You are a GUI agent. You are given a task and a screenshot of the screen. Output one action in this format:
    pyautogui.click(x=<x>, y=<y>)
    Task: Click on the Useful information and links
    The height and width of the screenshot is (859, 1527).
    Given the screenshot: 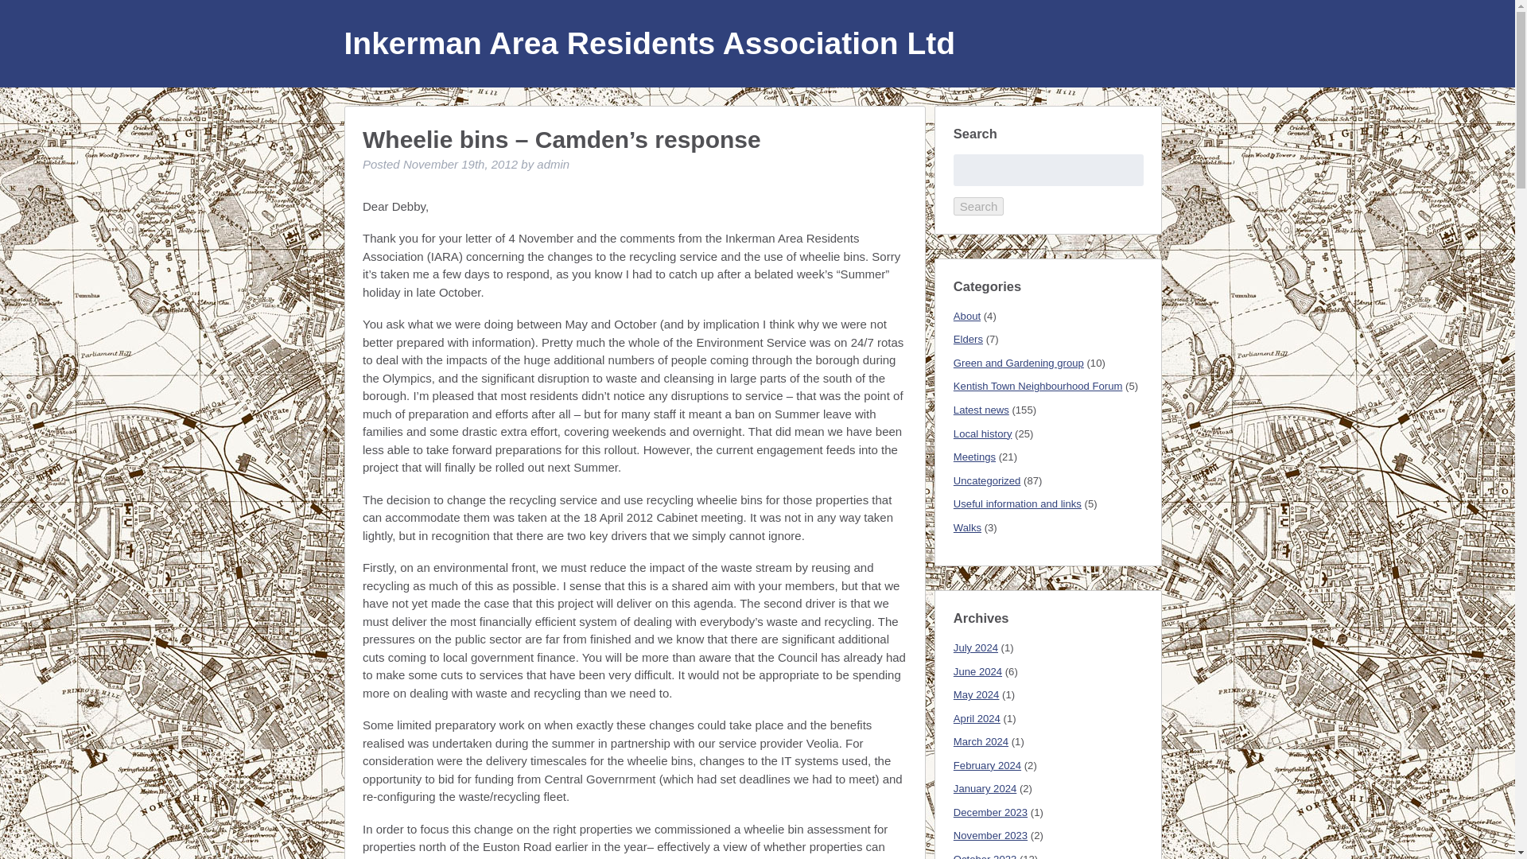 What is the action you would take?
    pyautogui.click(x=1016, y=504)
    